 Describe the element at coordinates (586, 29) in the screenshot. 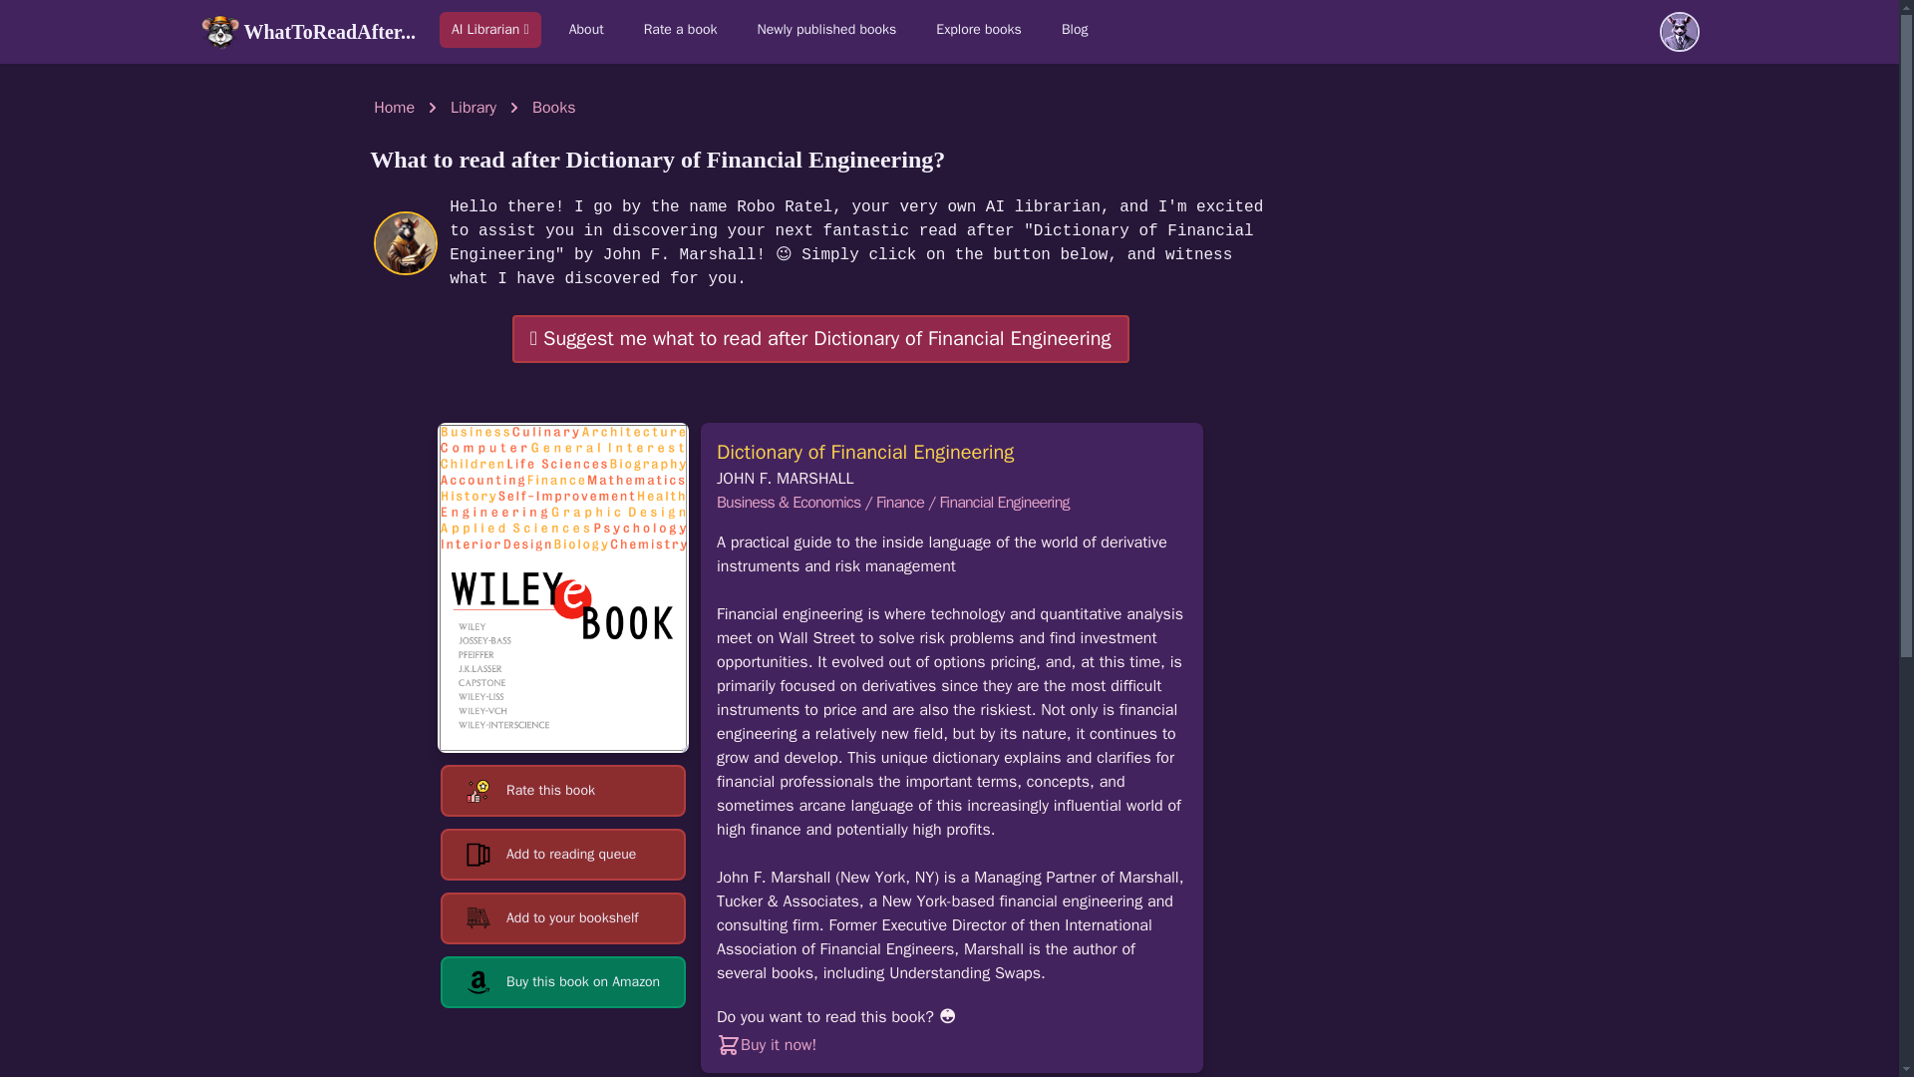

I see `About` at that location.